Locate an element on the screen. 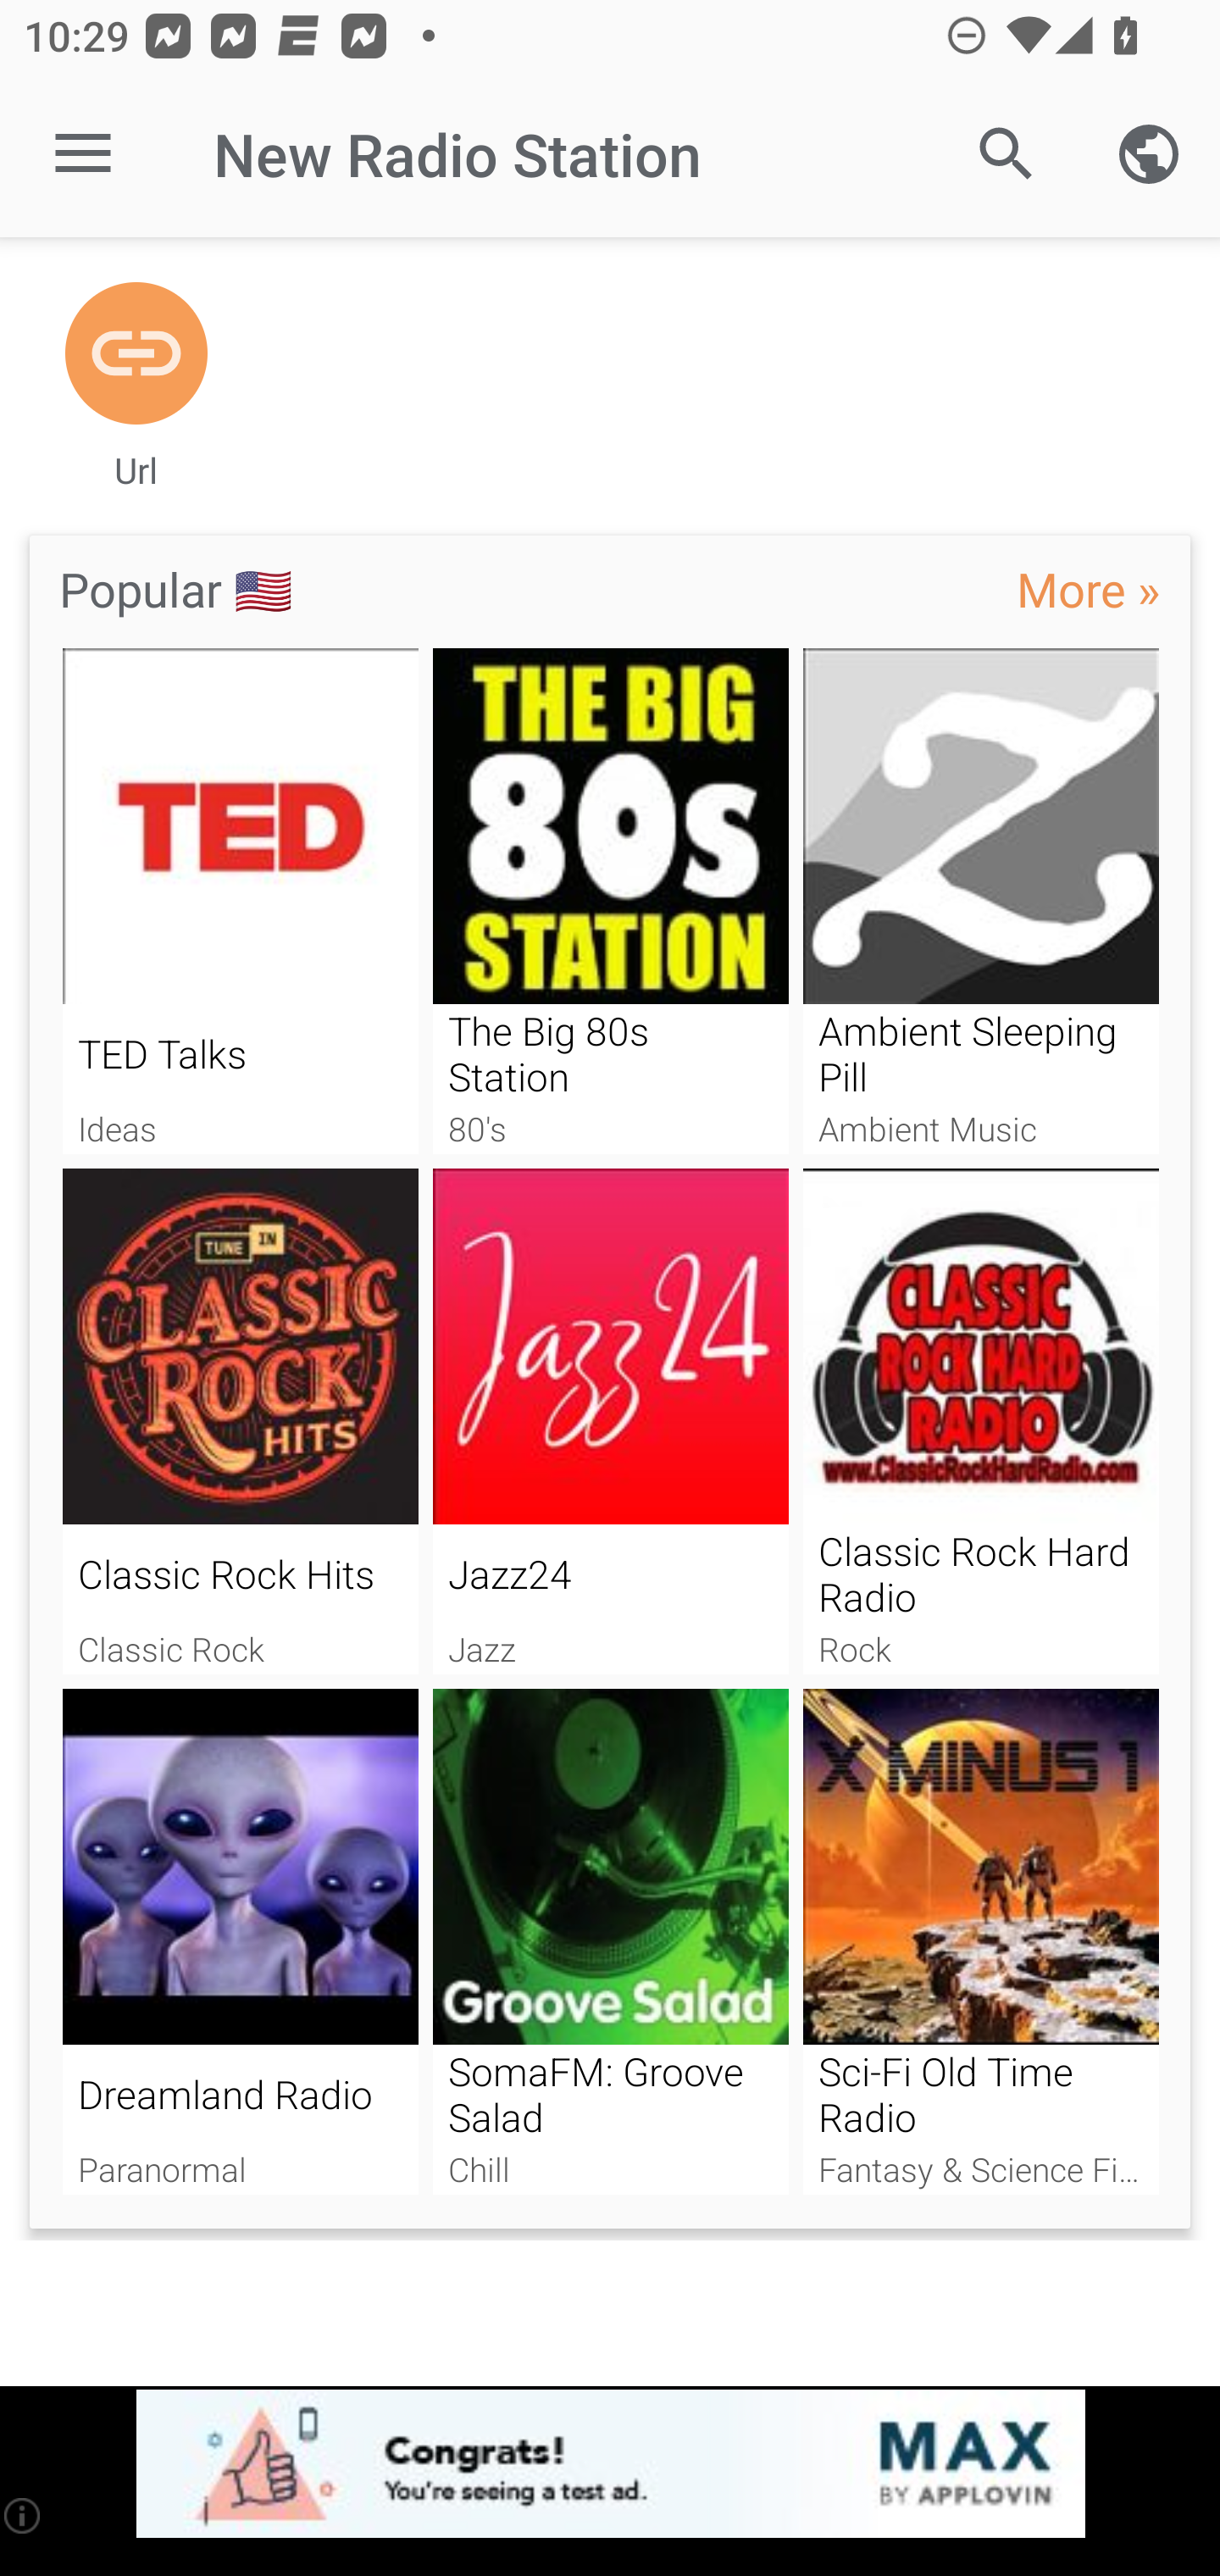 The image size is (1220, 2576). Jazz24 Jazz is located at coordinates (611, 1422).